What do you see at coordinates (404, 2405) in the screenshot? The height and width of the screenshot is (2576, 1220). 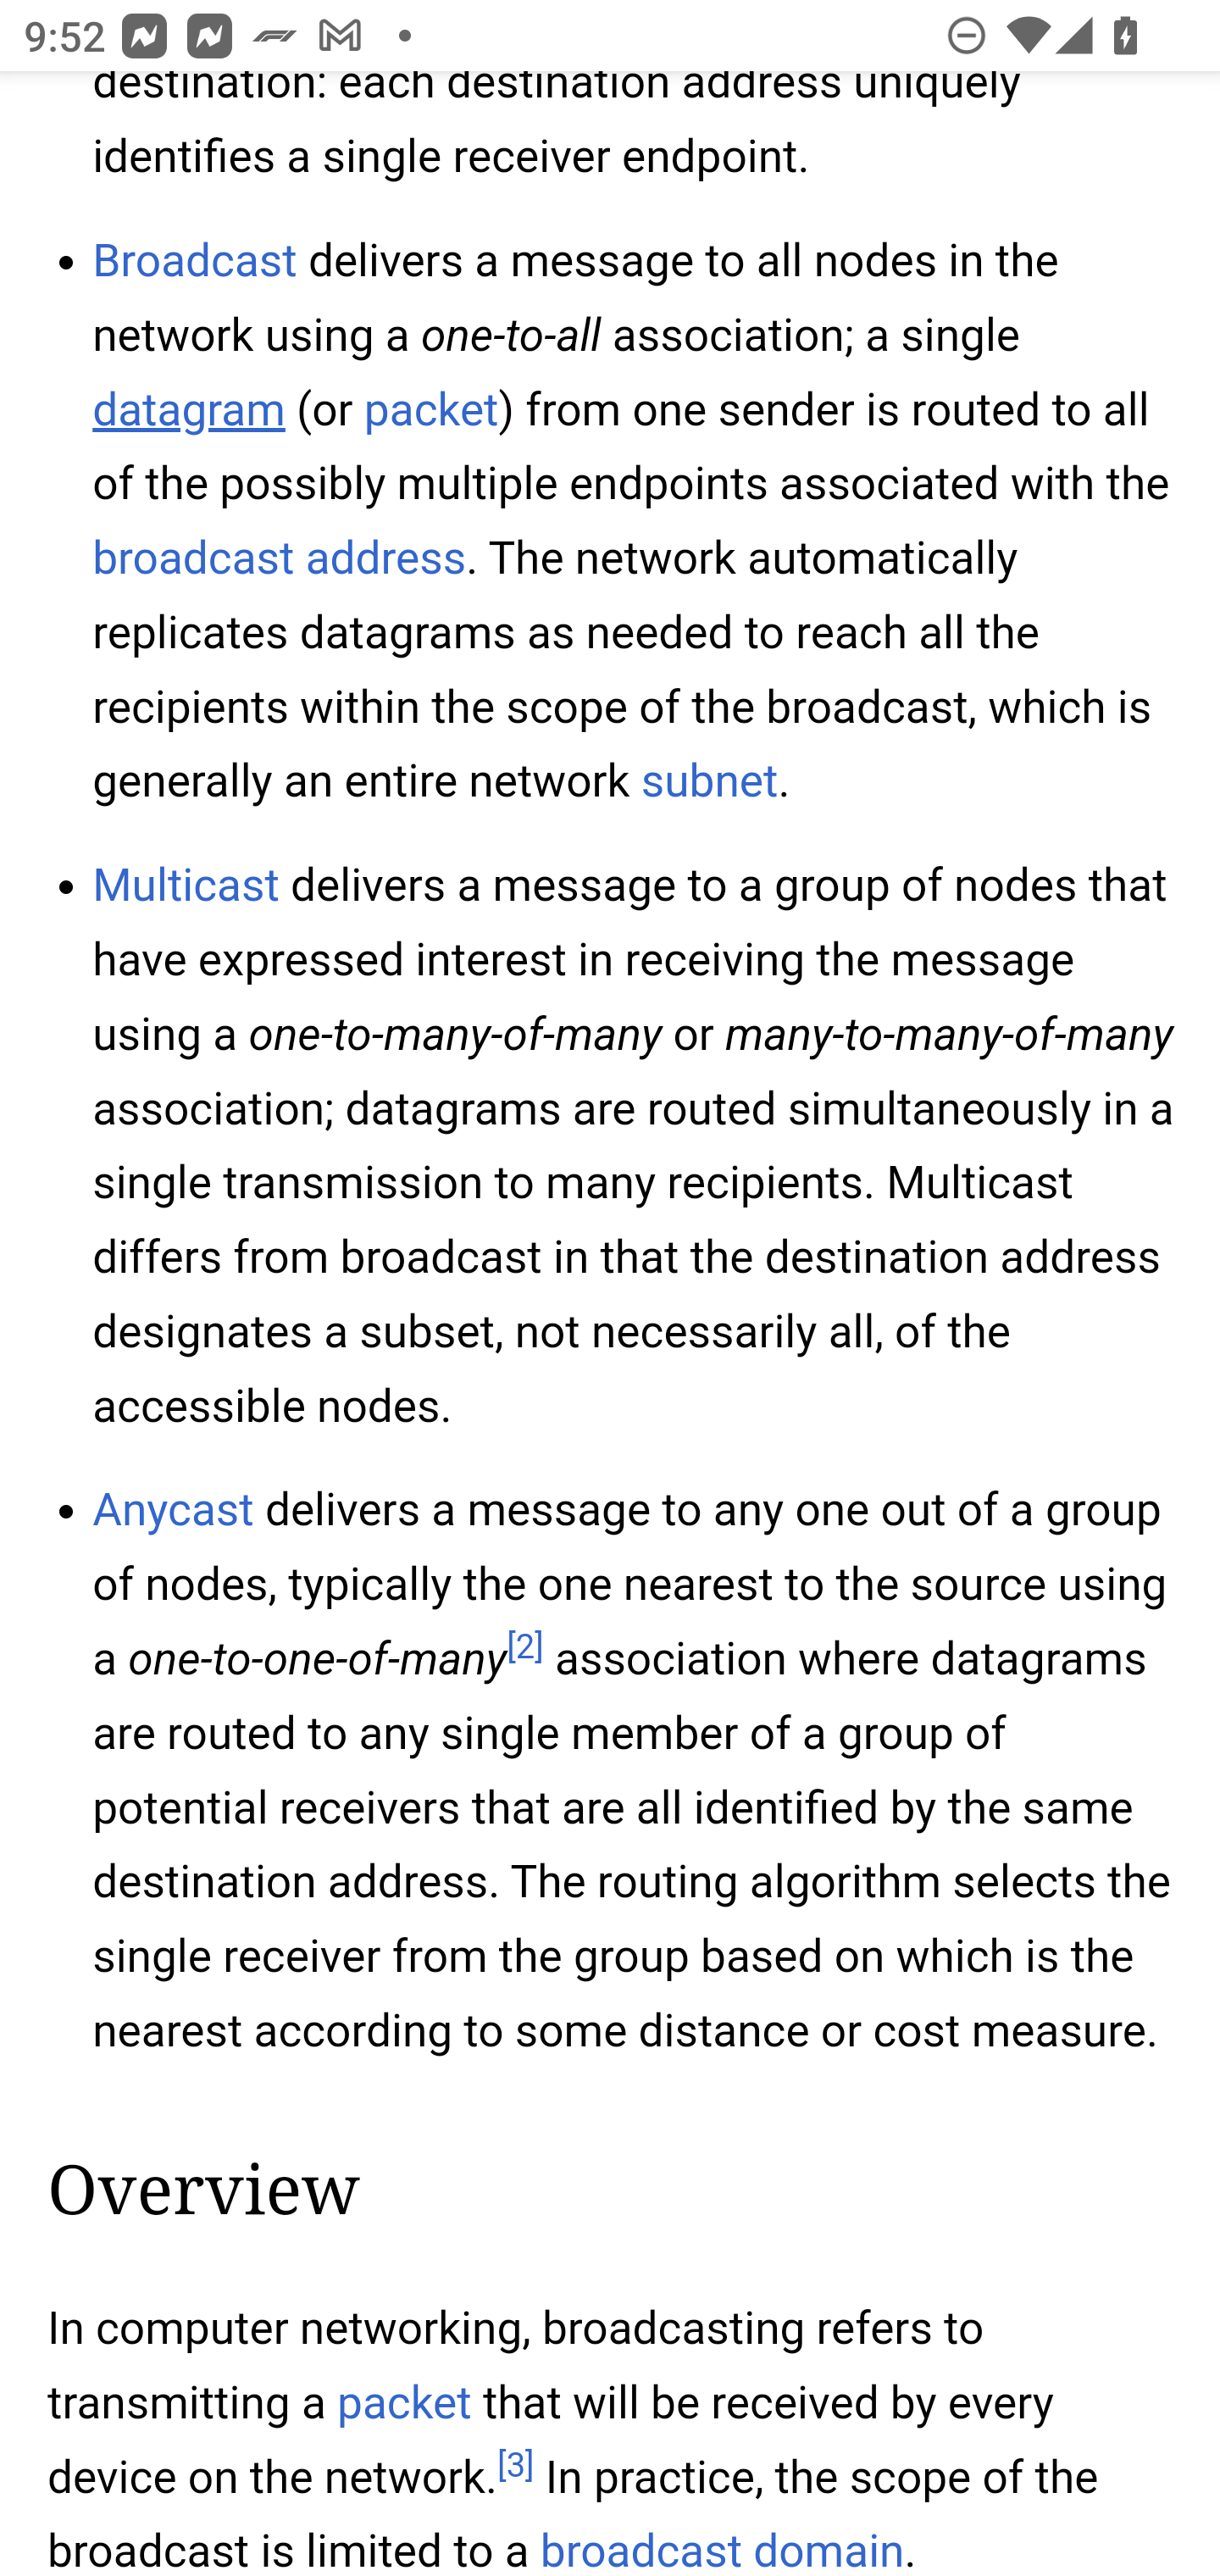 I see `packet` at bounding box center [404, 2405].